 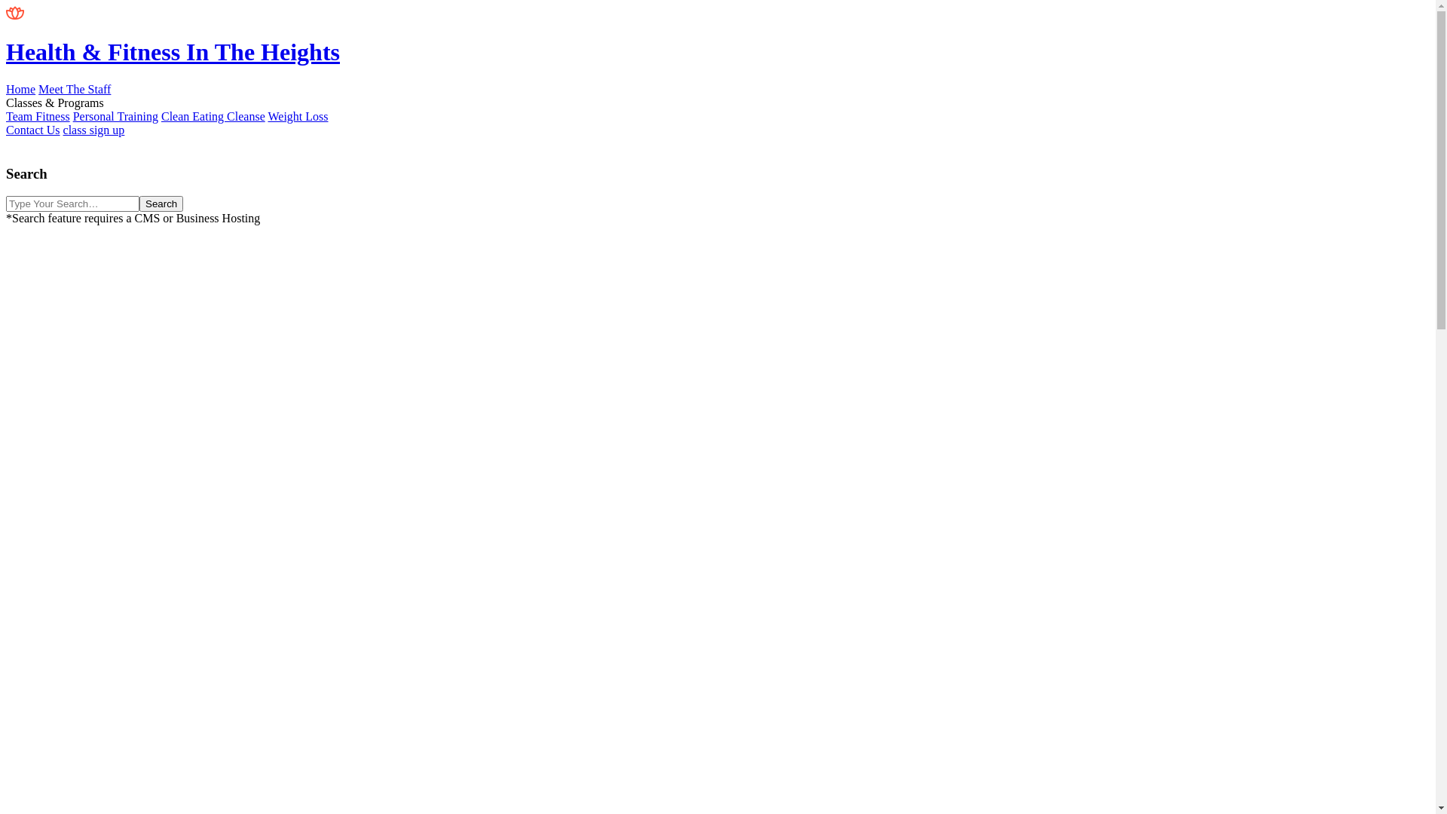 What do you see at coordinates (213, 116) in the screenshot?
I see `Clean Eating Cleanse` at bounding box center [213, 116].